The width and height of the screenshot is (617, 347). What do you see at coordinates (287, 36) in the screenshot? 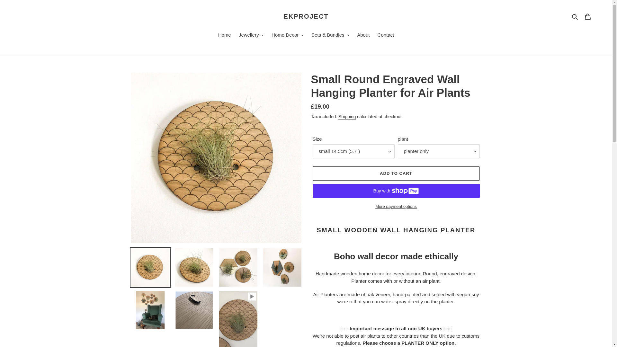
I see `Home Decor` at bounding box center [287, 36].